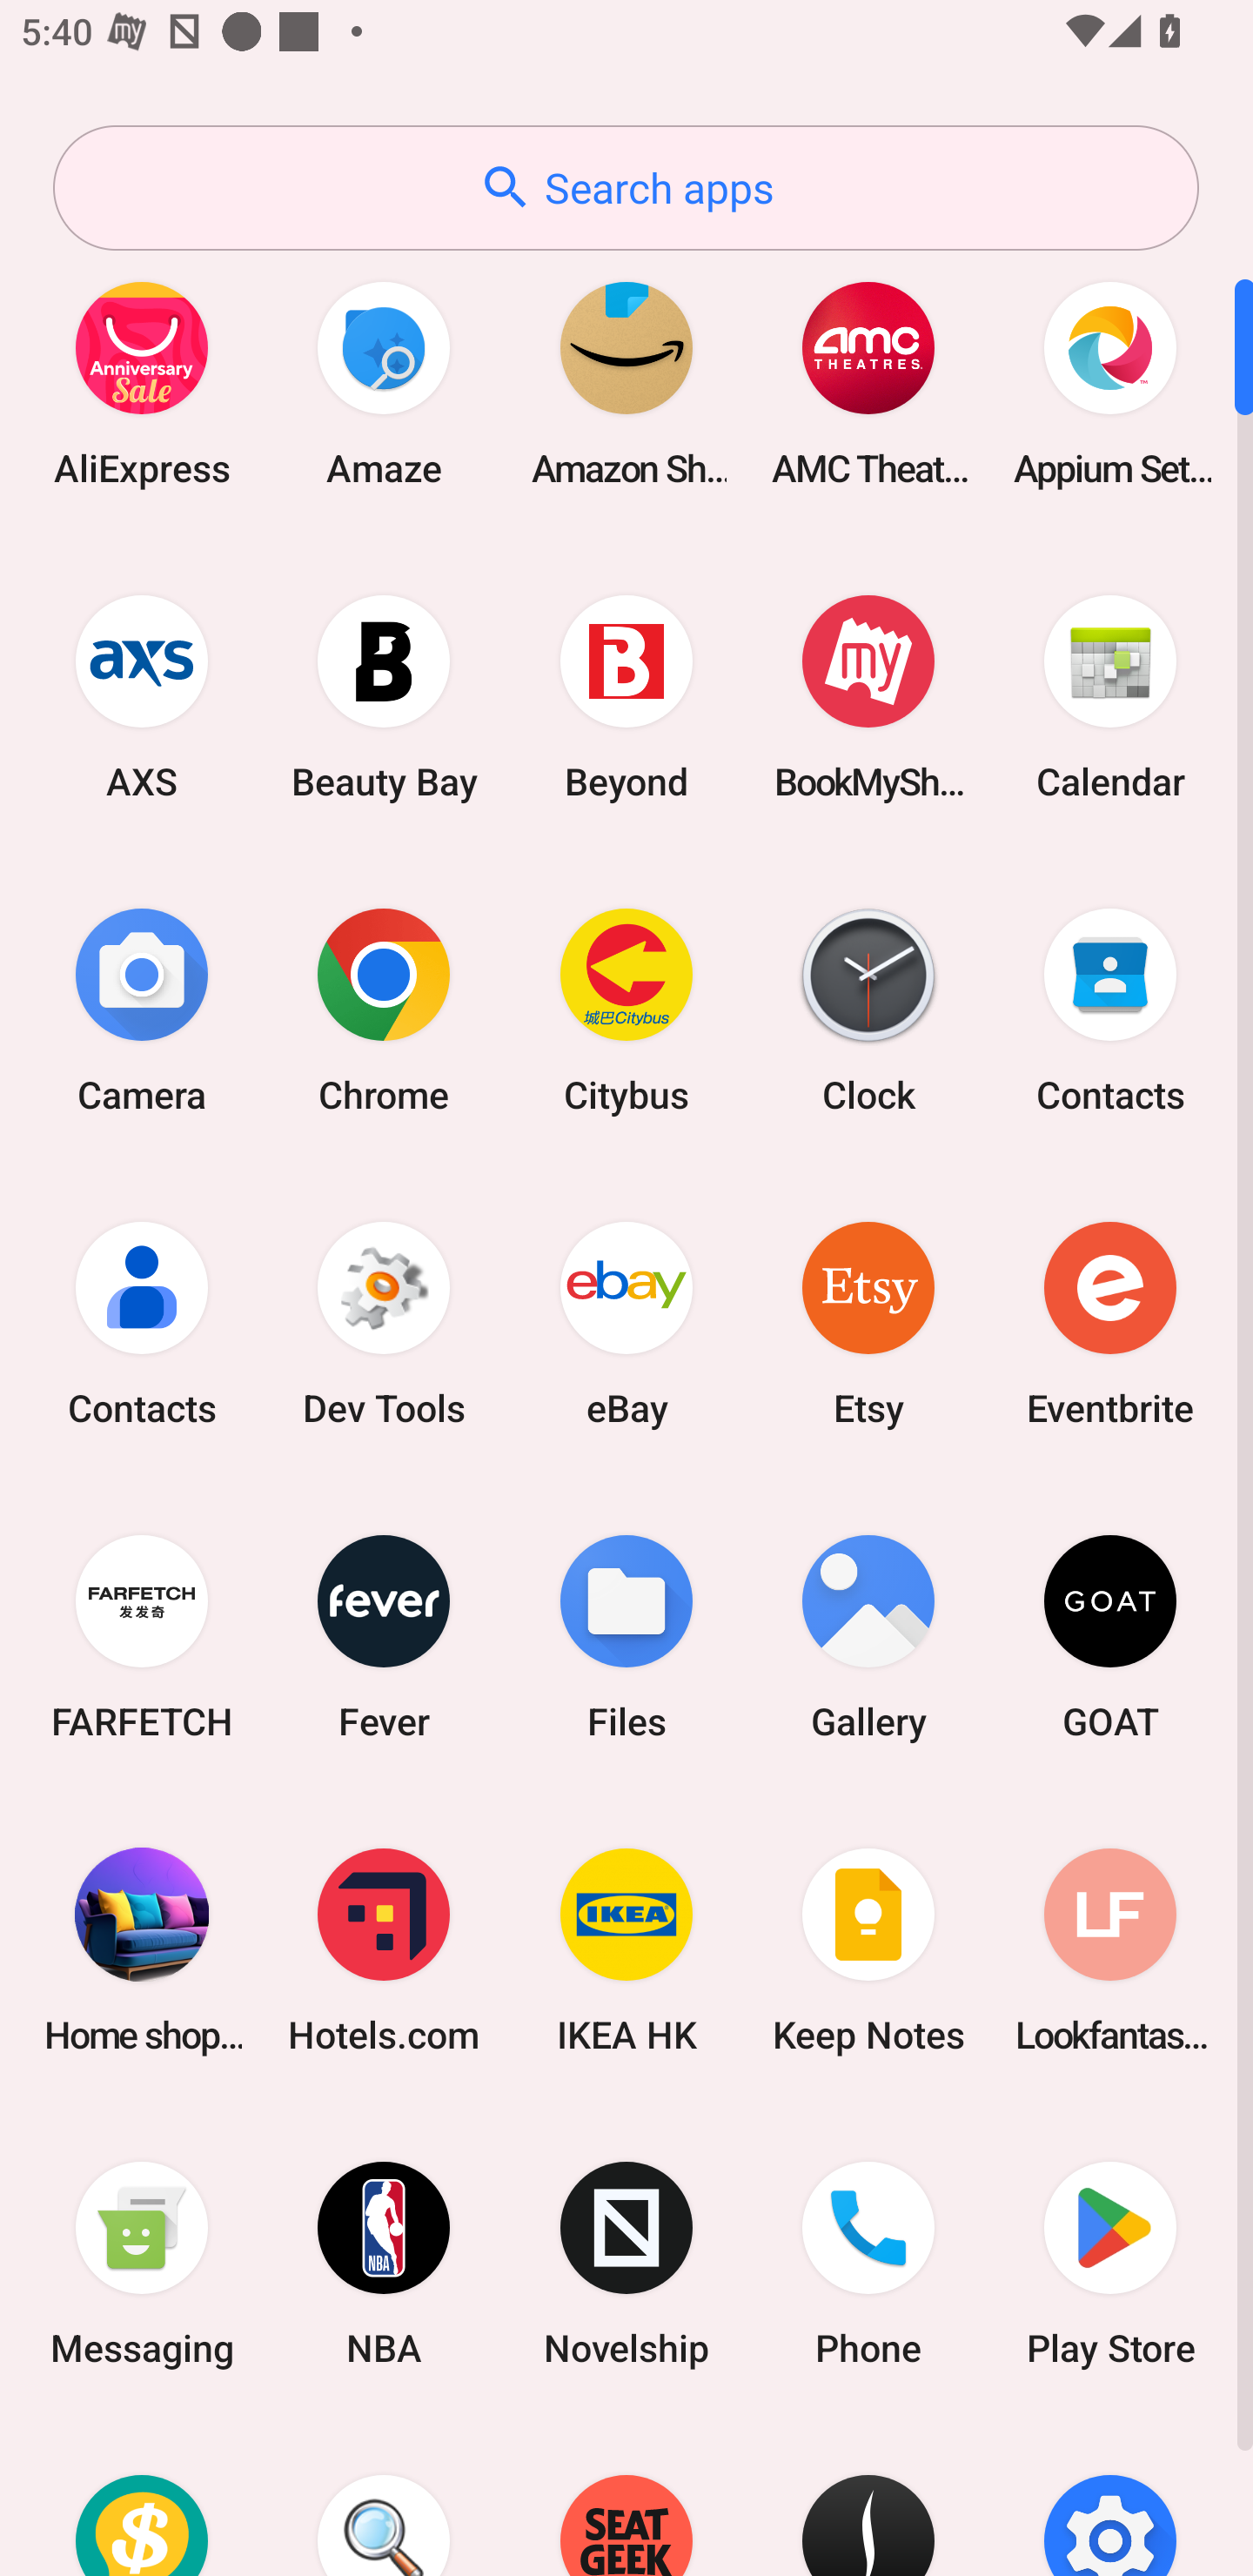 Image resolution: width=1253 pixels, height=2576 pixels. What do you see at coordinates (1110, 1323) in the screenshot?
I see `Eventbrite` at bounding box center [1110, 1323].